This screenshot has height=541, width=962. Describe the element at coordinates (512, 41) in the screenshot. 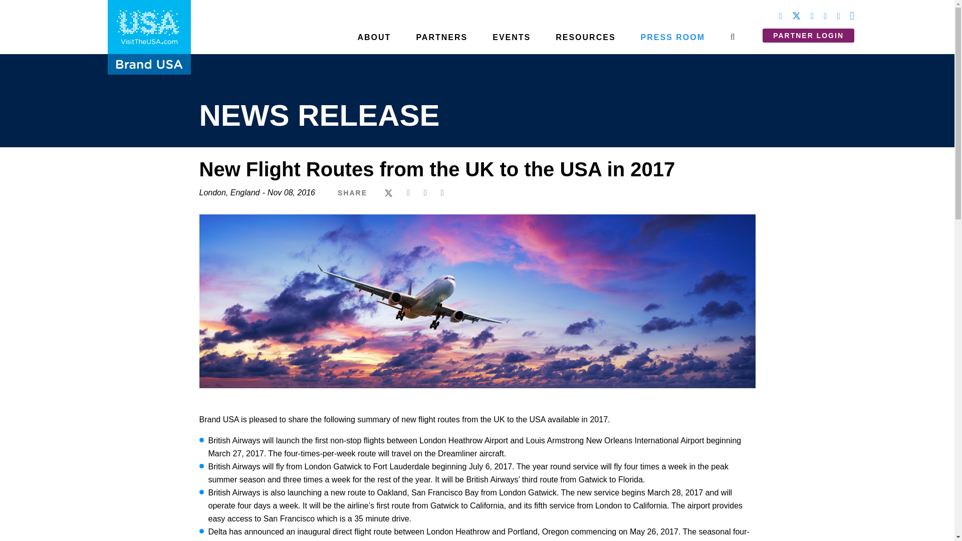

I see `EVENTS` at that location.